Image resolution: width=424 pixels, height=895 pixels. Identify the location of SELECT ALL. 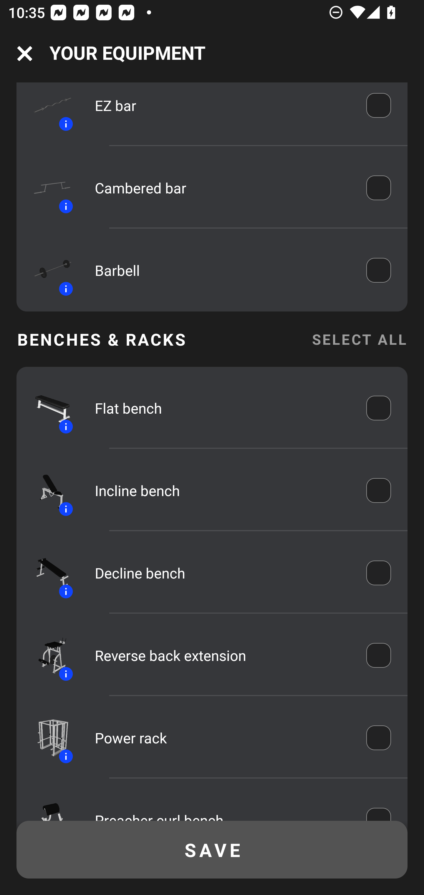
(359, 339).